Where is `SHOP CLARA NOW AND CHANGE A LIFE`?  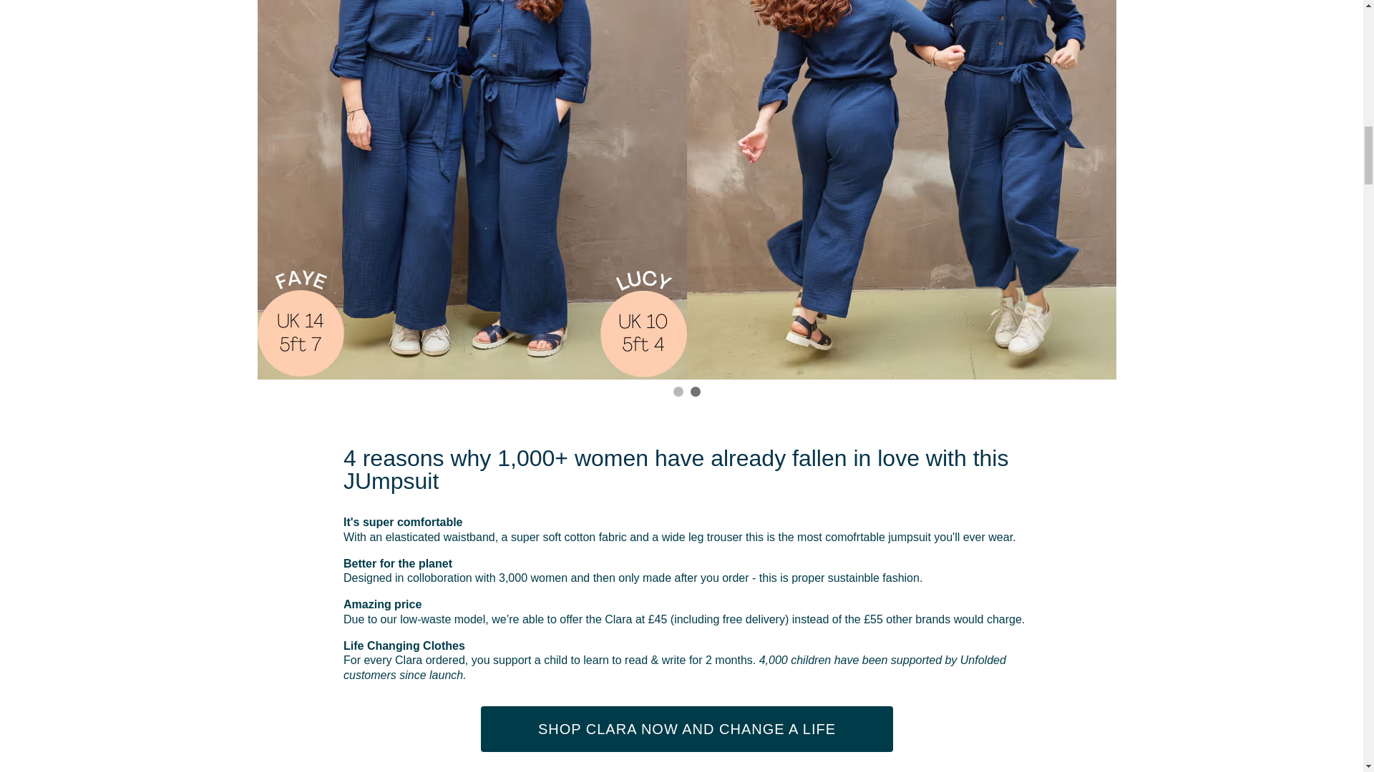
SHOP CLARA NOW AND CHANGE A LIFE is located at coordinates (687, 729).